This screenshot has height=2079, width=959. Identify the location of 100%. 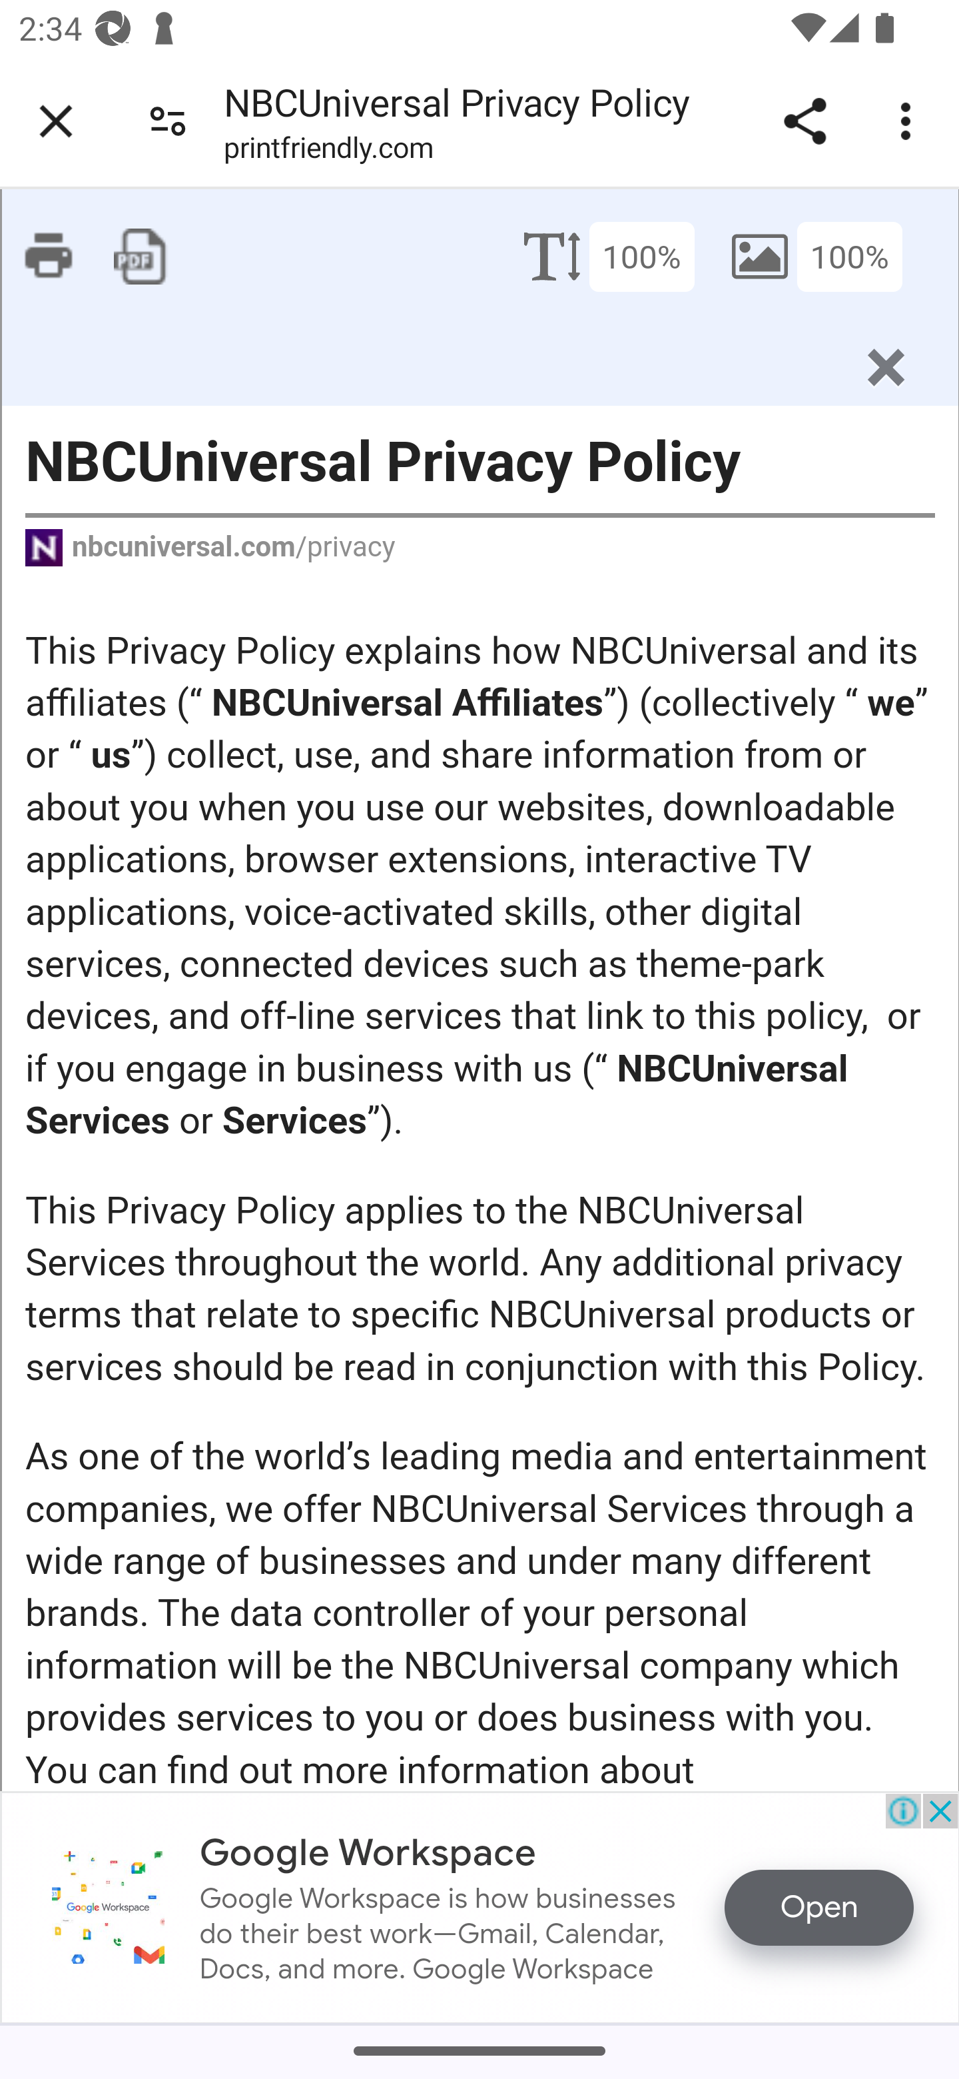
(641, 255).